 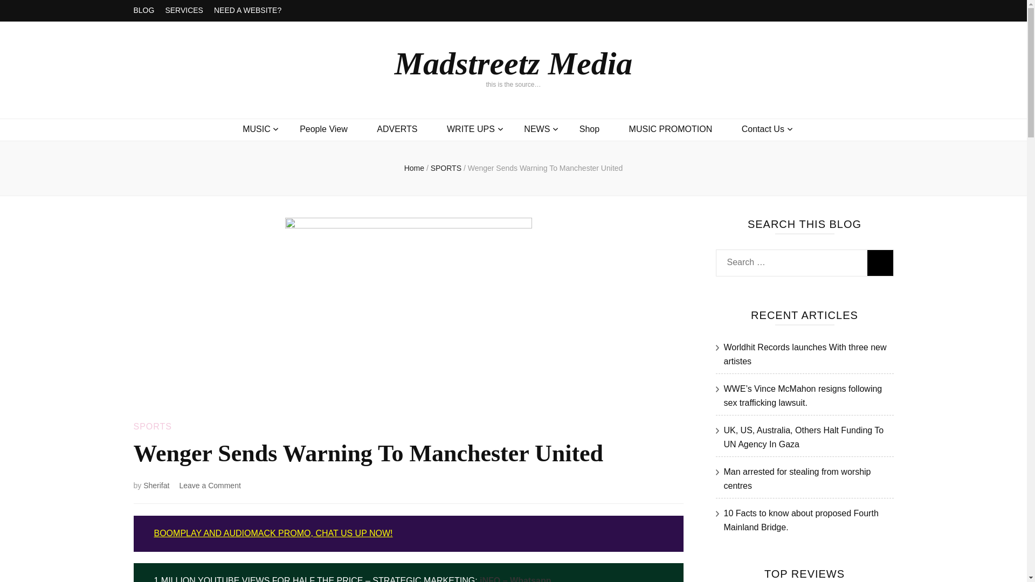 What do you see at coordinates (471, 129) in the screenshot?
I see `WRITE UPS` at bounding box center [471, 129].